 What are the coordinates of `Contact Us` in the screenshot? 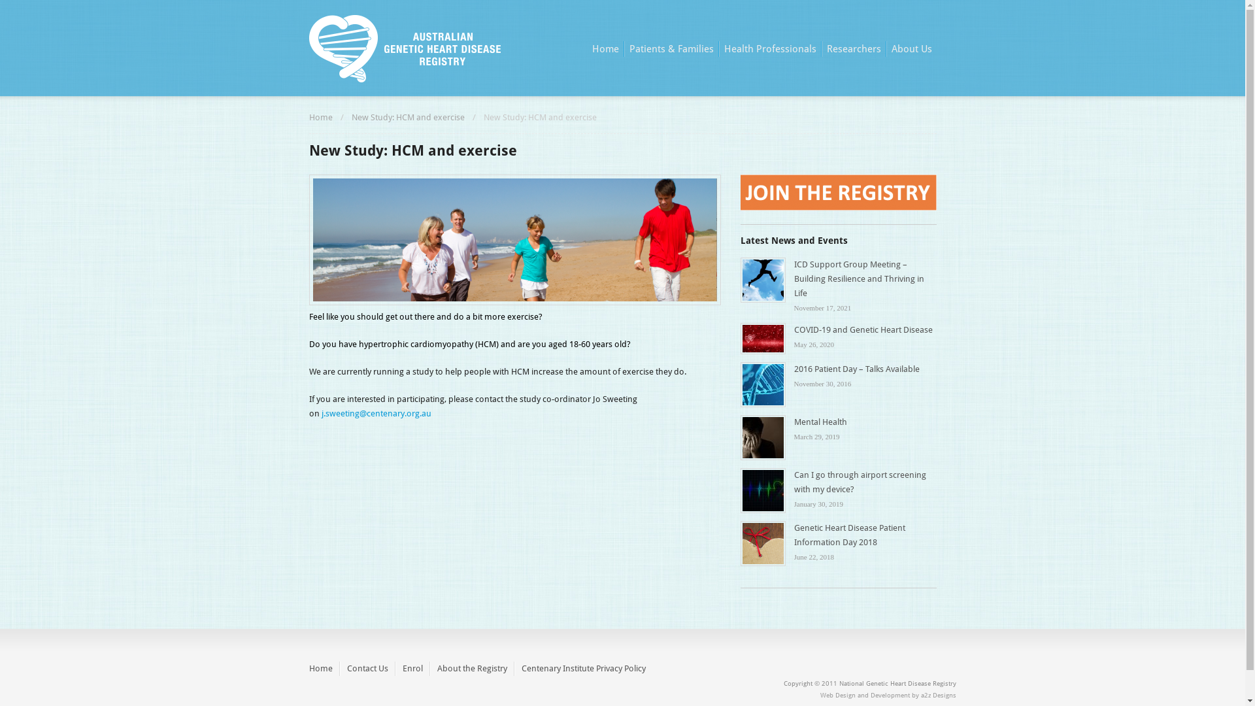 It's located at (367, 669).